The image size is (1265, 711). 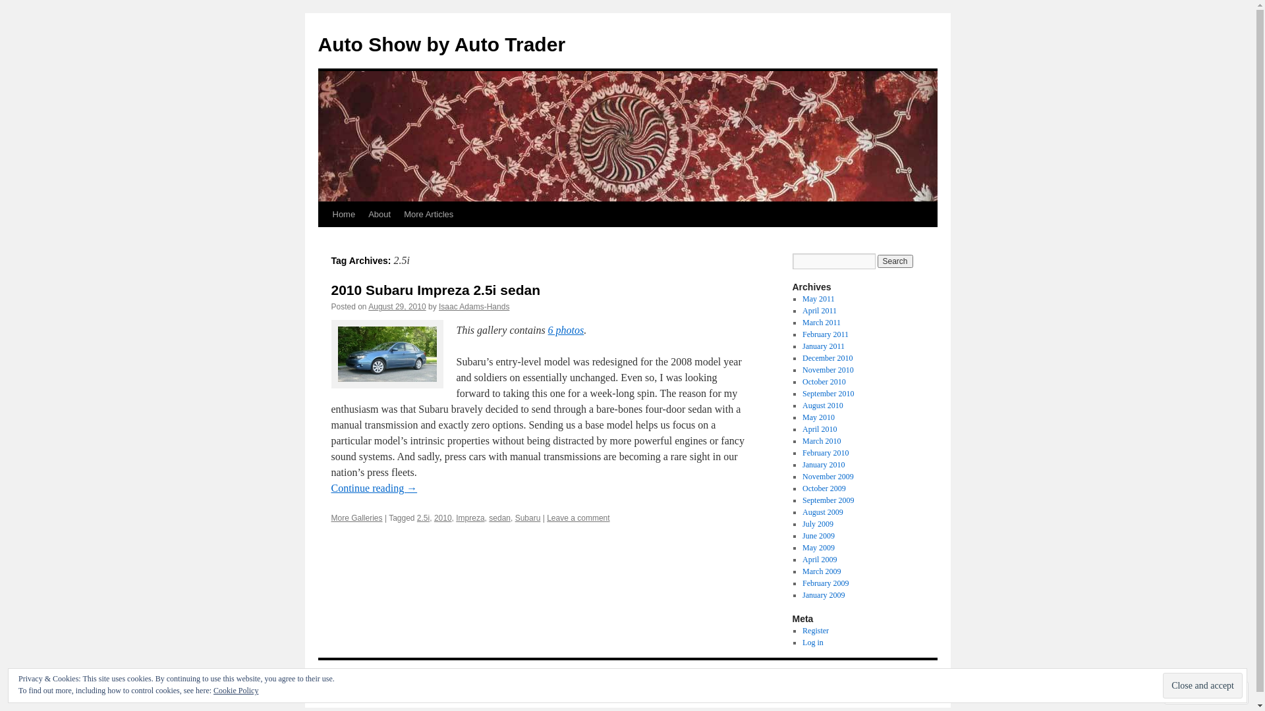 I want to click on Cookie Policy, so click(x=236, y=691).